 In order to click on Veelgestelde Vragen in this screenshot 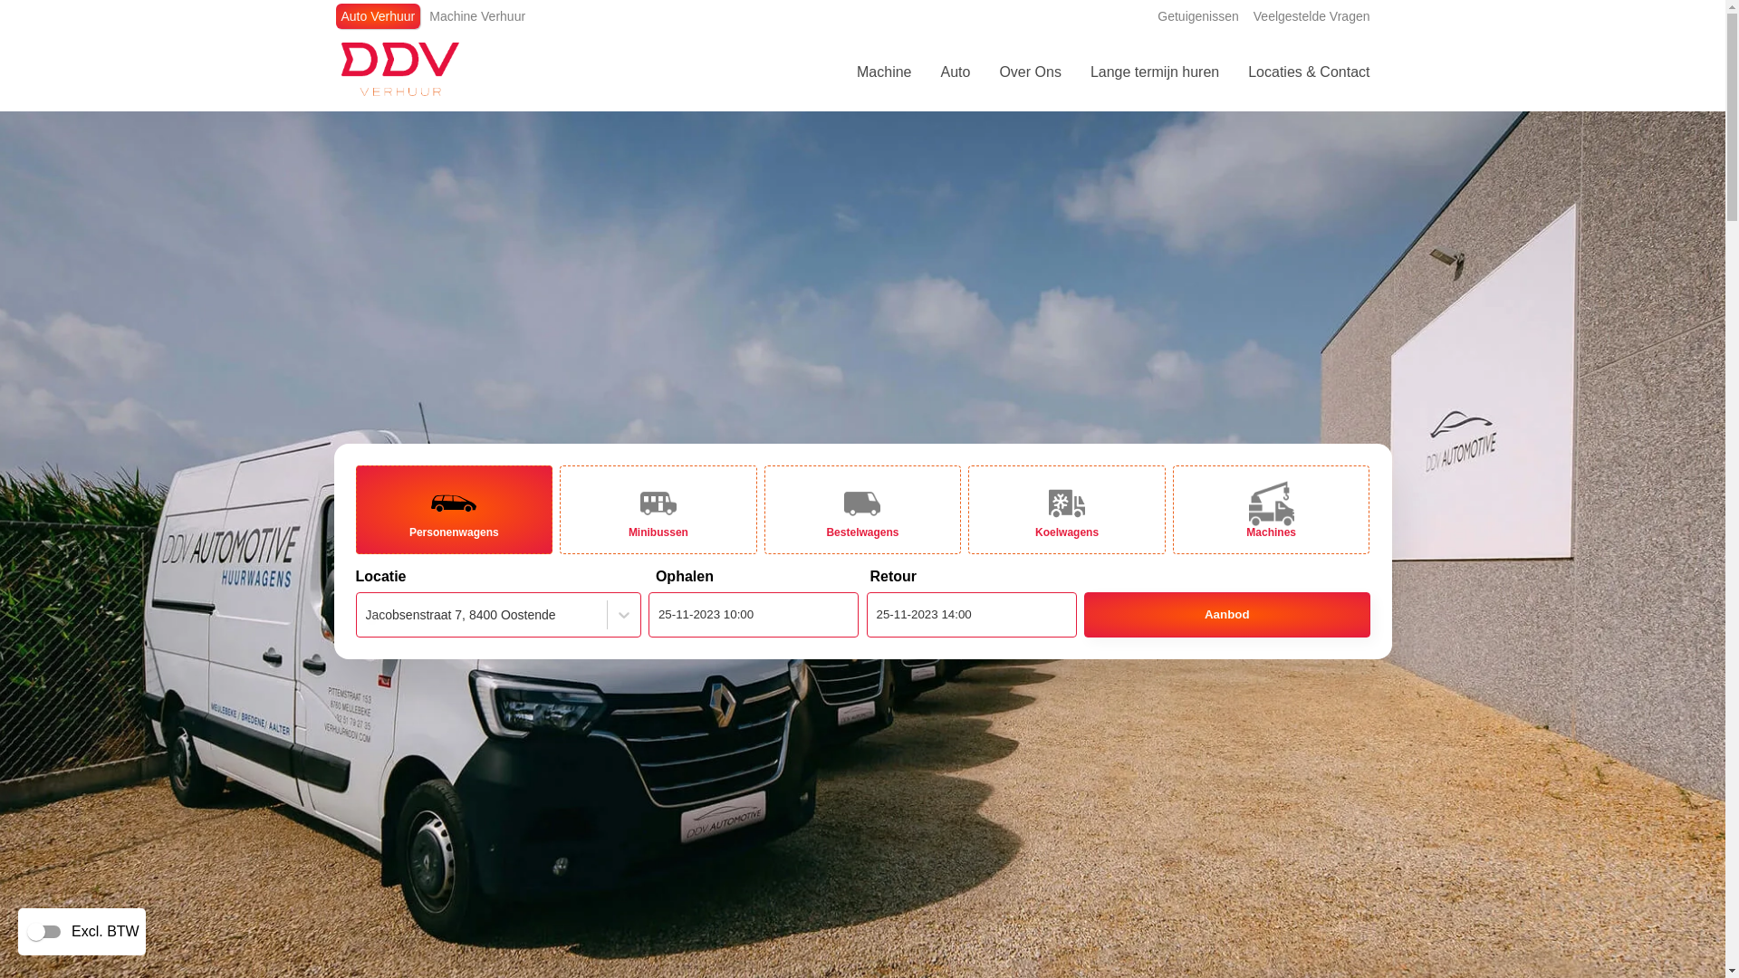, I will do `click(1311, 16)`.